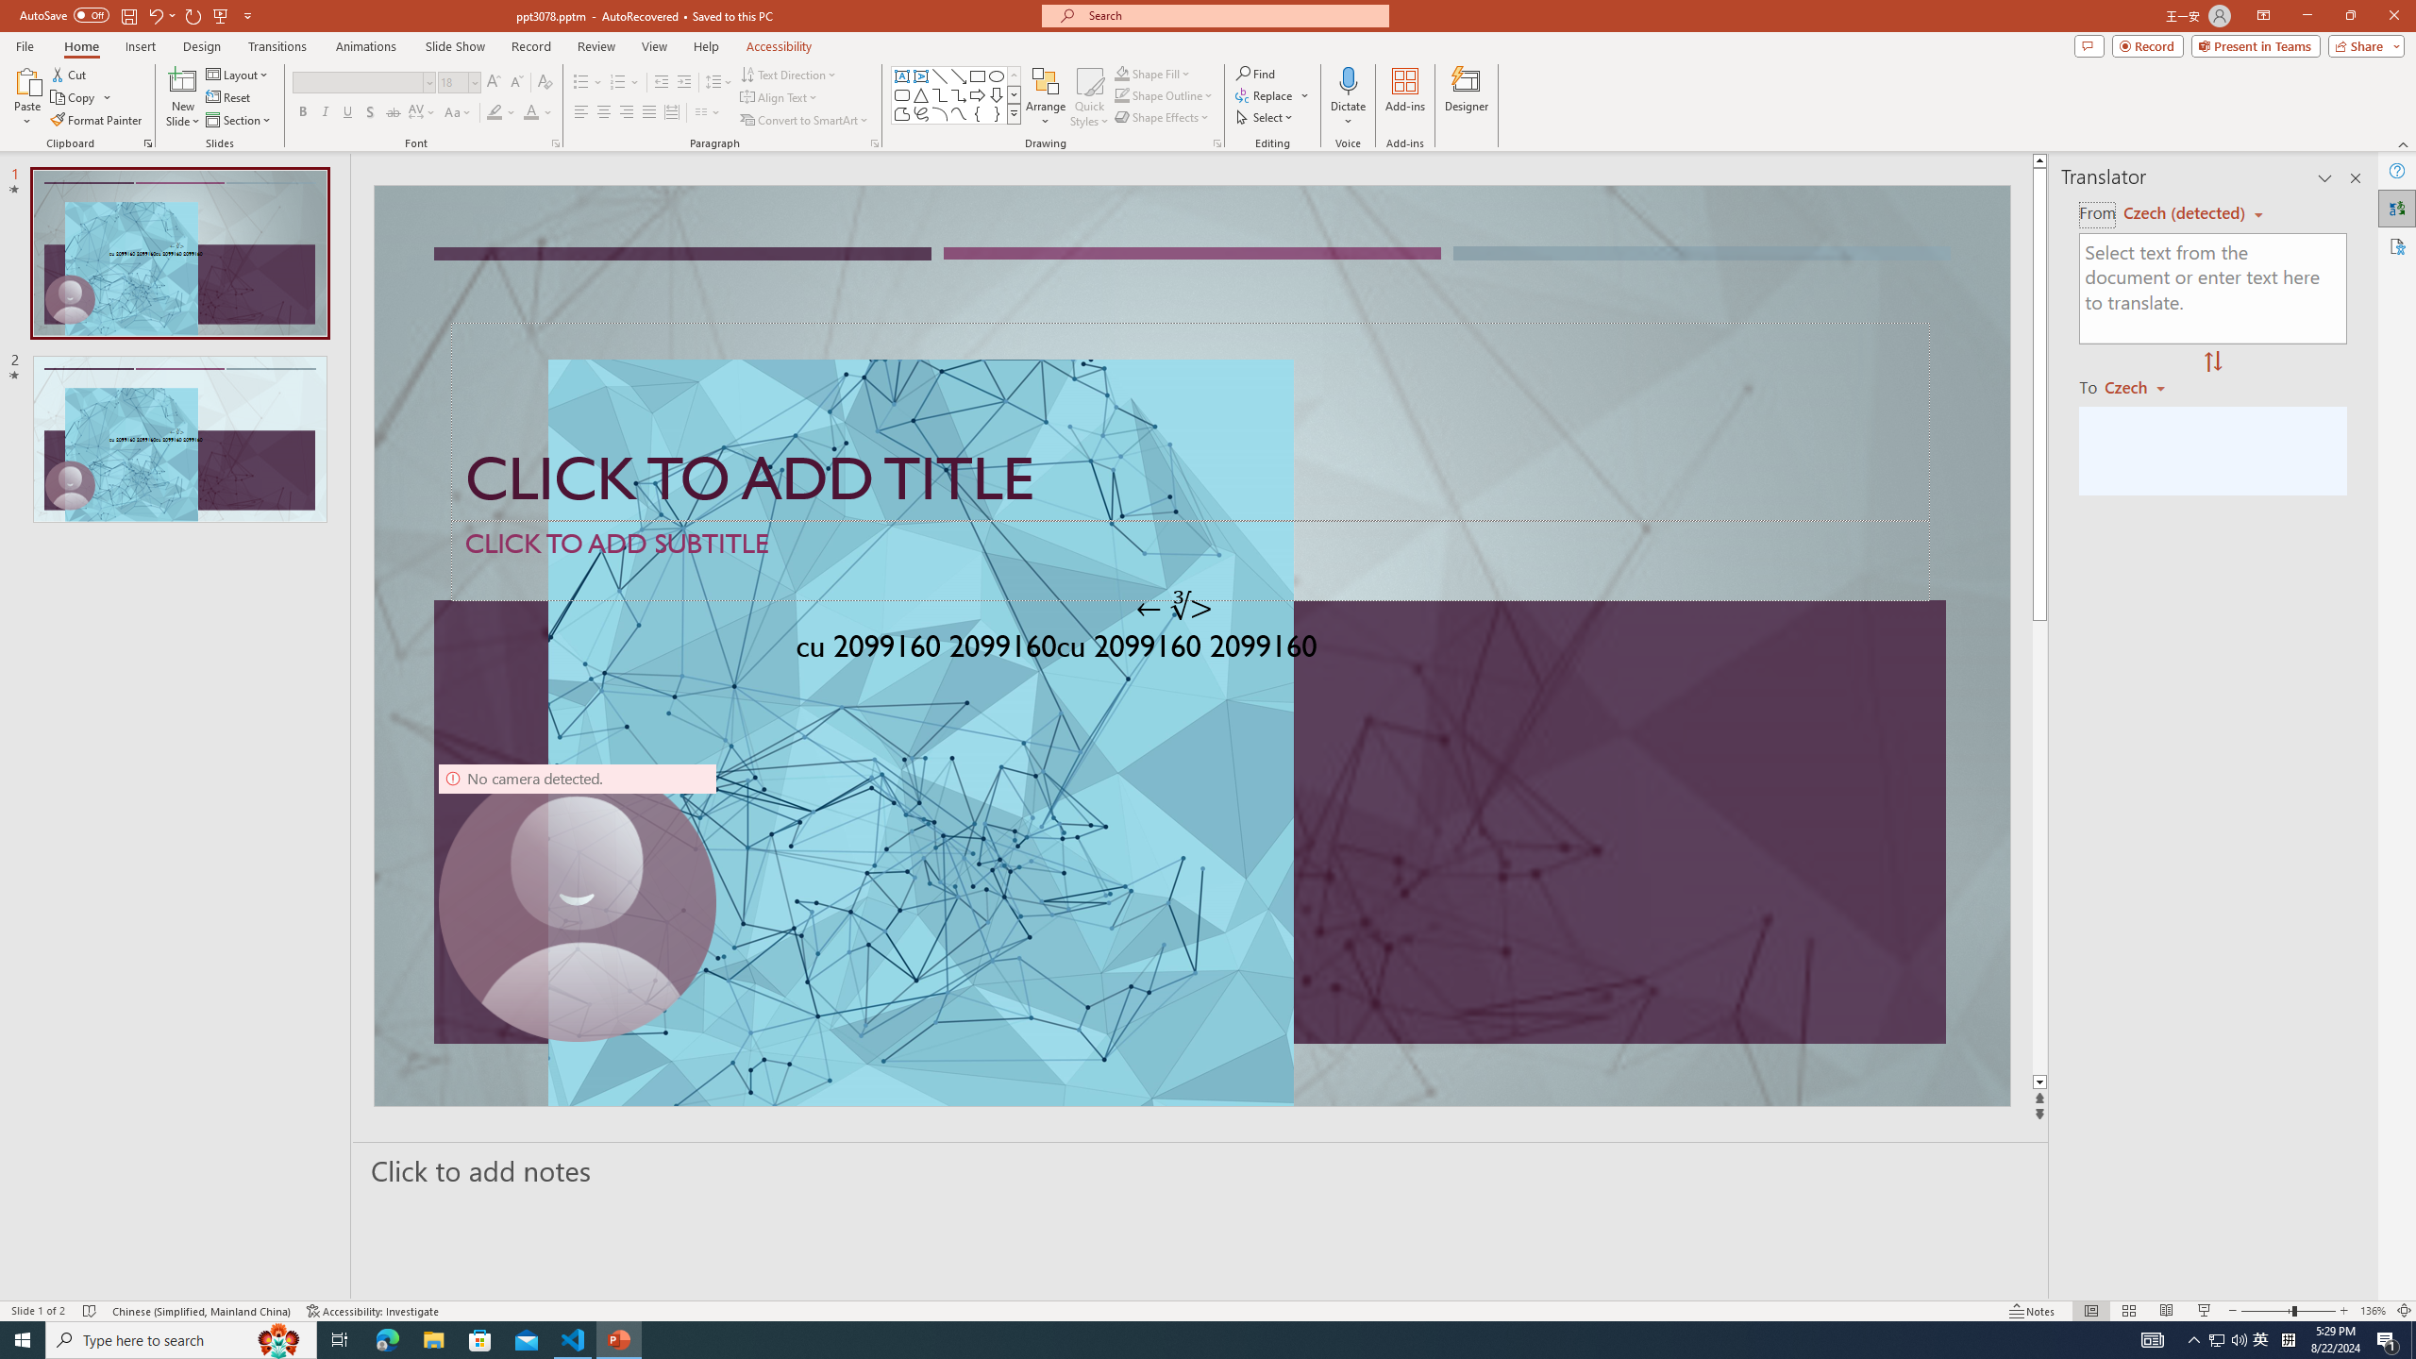  I want to click on Increase Font Size, so click(495, 83).